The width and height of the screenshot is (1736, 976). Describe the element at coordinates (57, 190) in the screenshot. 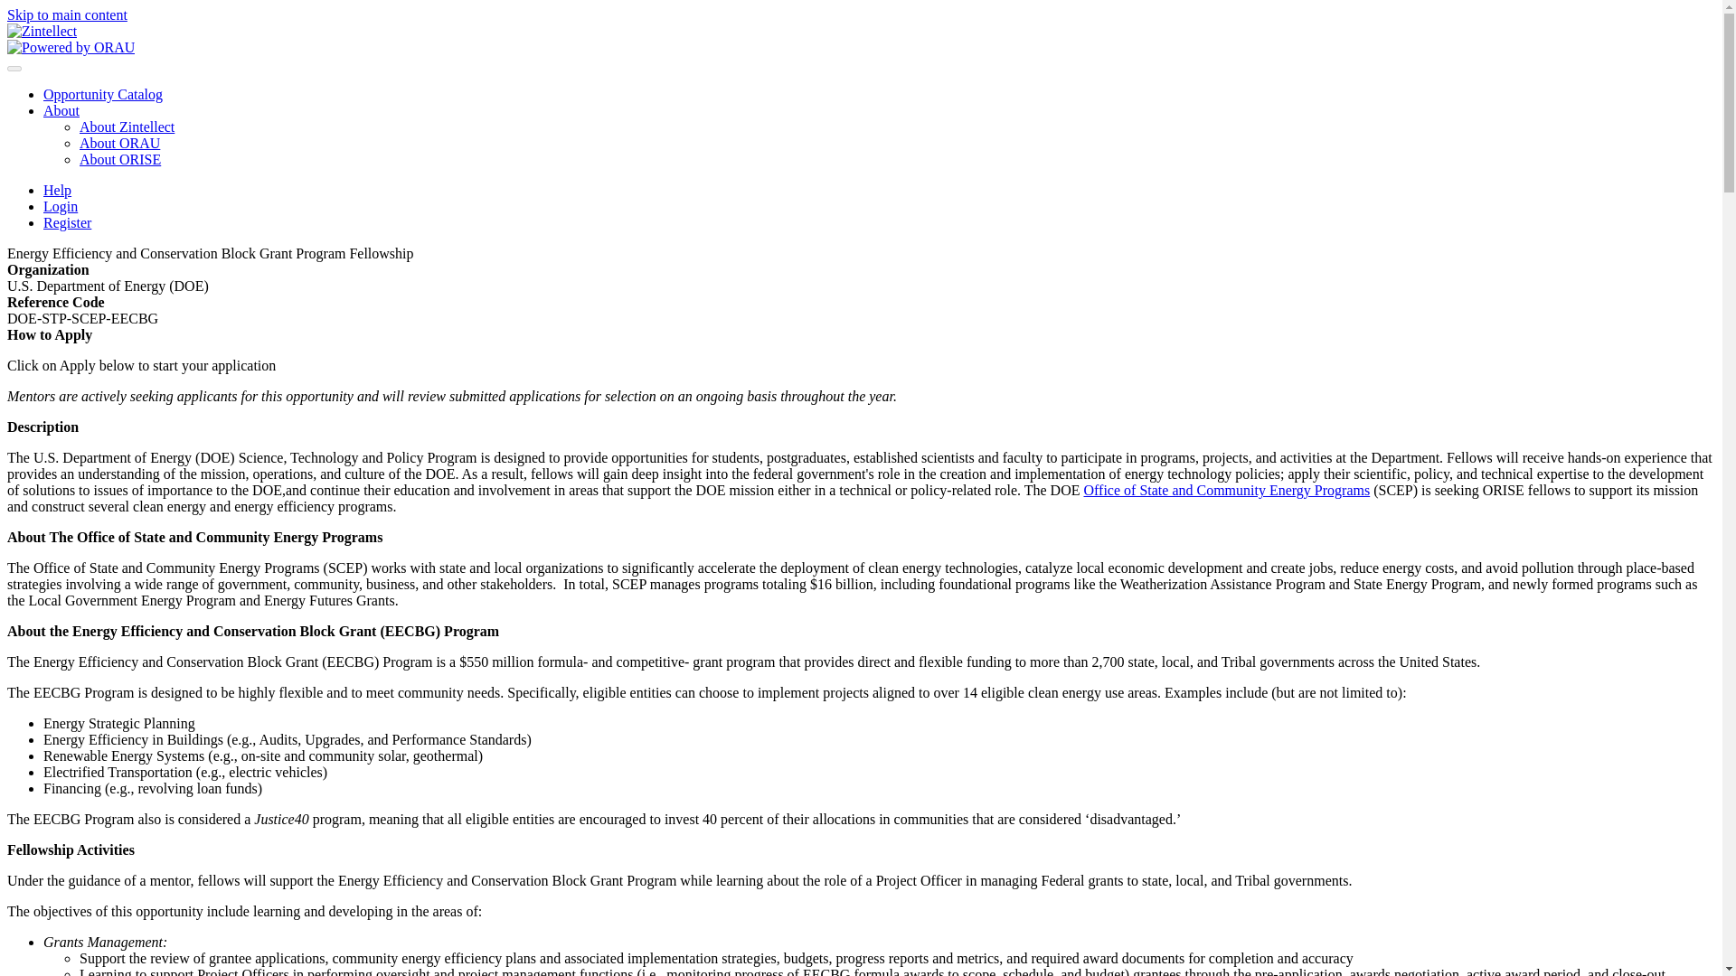

I see `Help` at that location.